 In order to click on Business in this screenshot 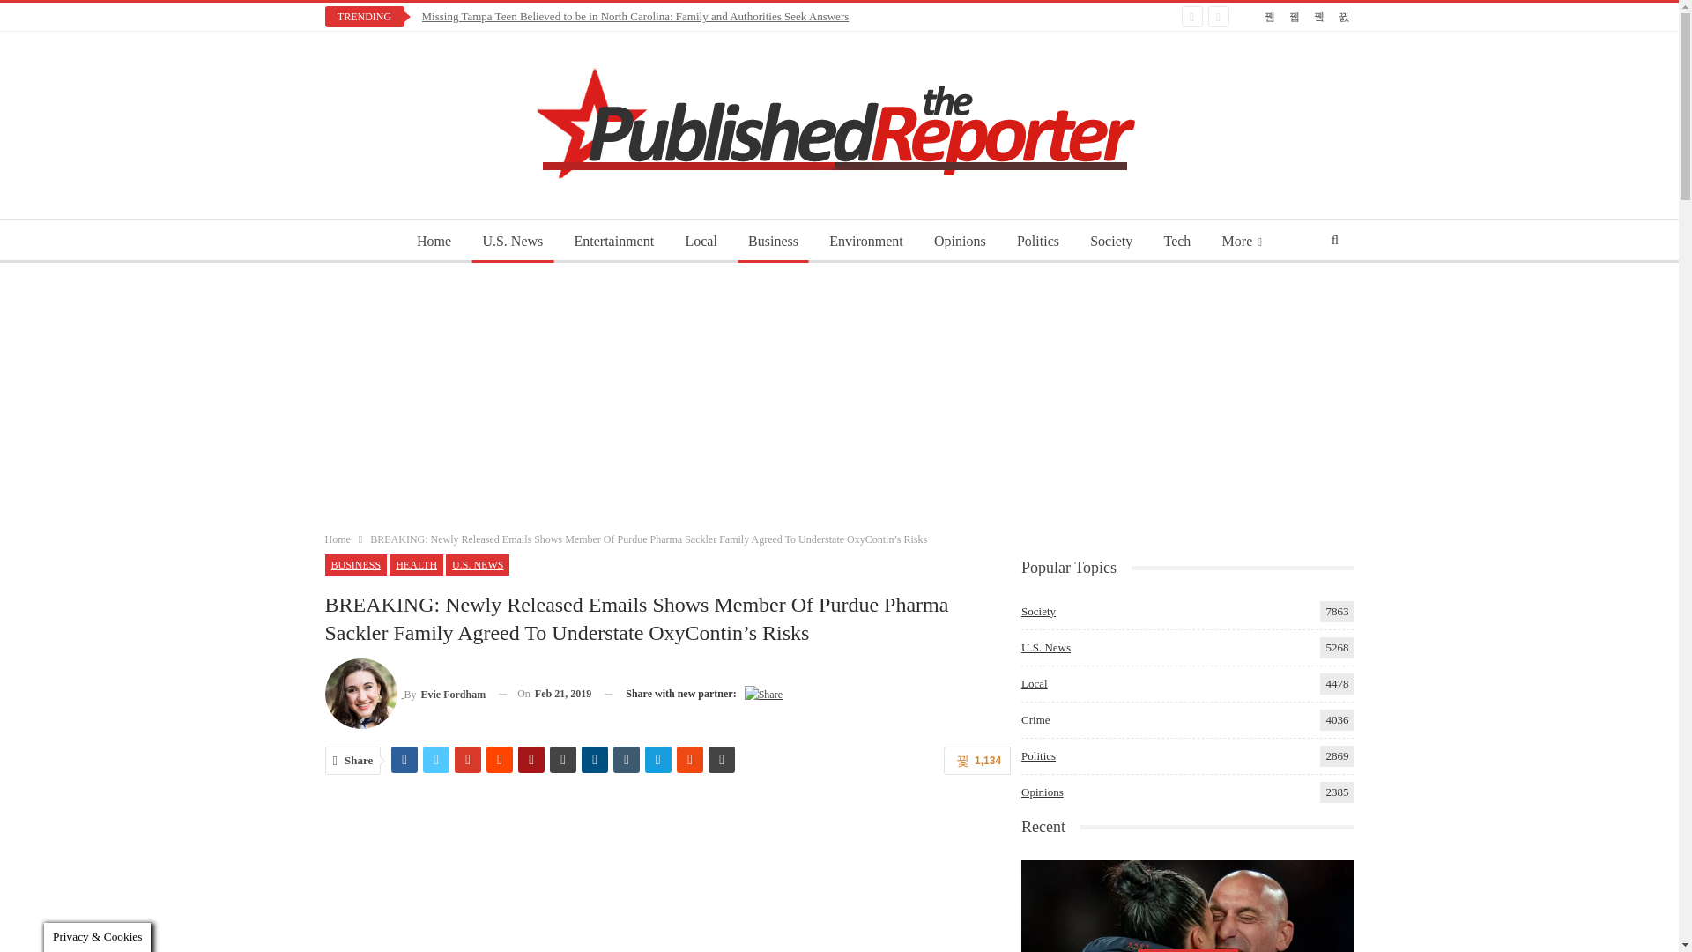, I will do `click(773, 242)`.